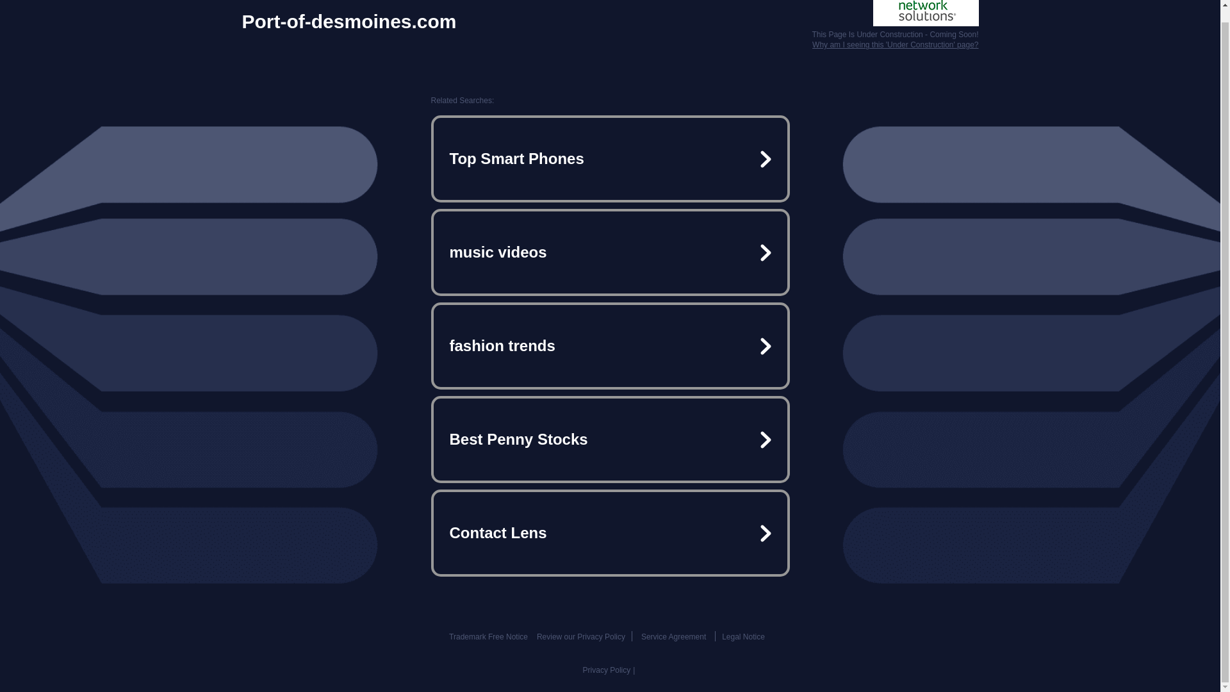 The width and height of the screenshot is (1230, 692). Describe the element at coordinates (610, 440) in the screenshot. I see `Best Penny Stocks` at that location.